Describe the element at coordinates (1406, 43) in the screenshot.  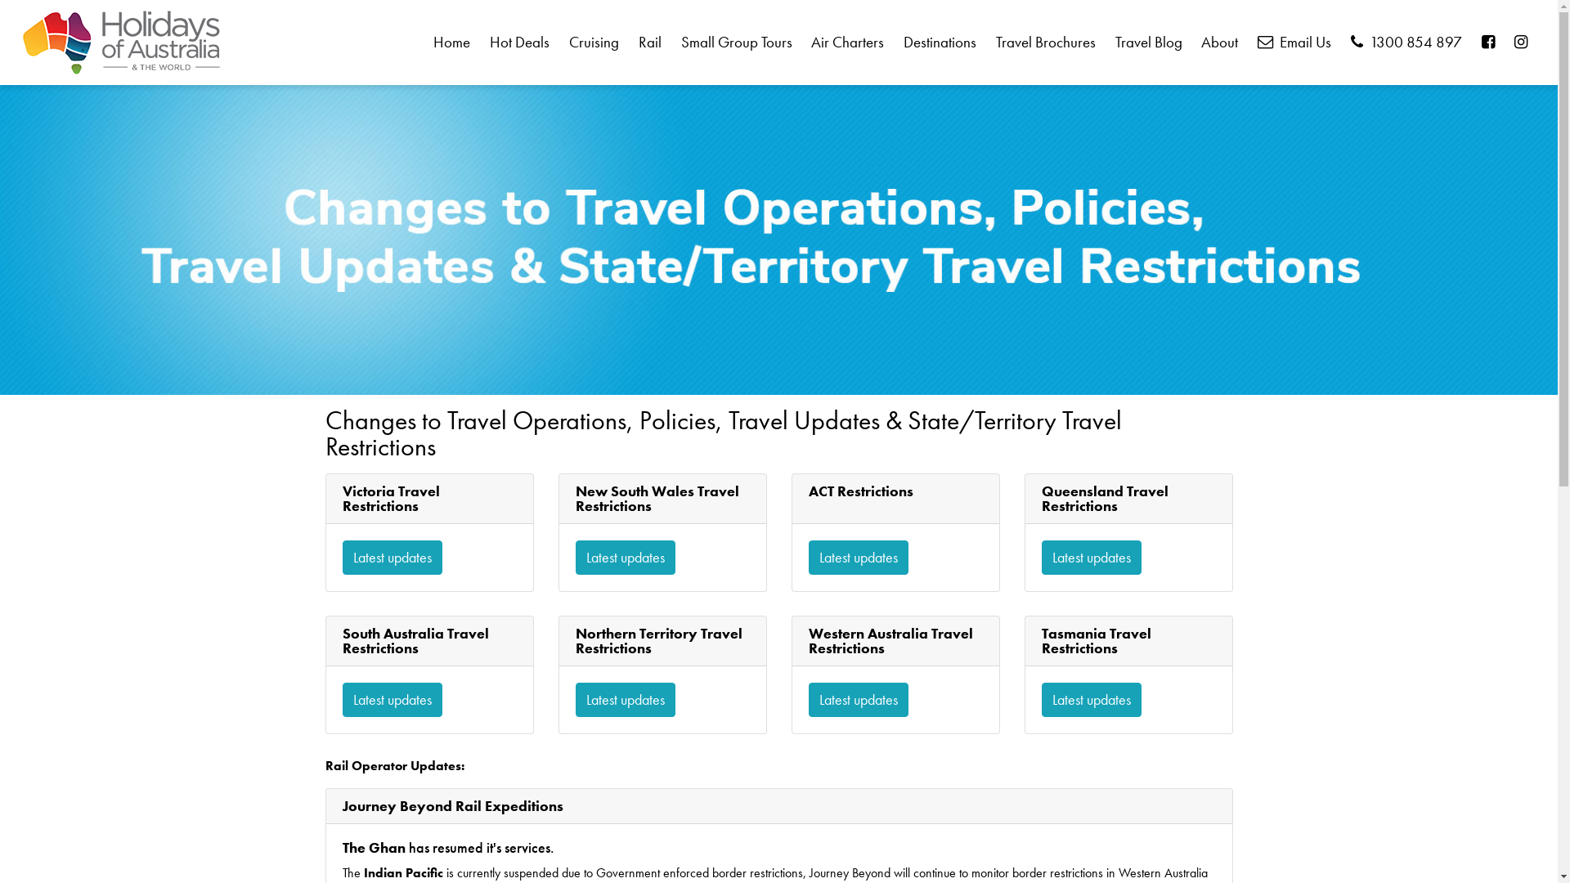
I see `  1300 854 897` at that location.